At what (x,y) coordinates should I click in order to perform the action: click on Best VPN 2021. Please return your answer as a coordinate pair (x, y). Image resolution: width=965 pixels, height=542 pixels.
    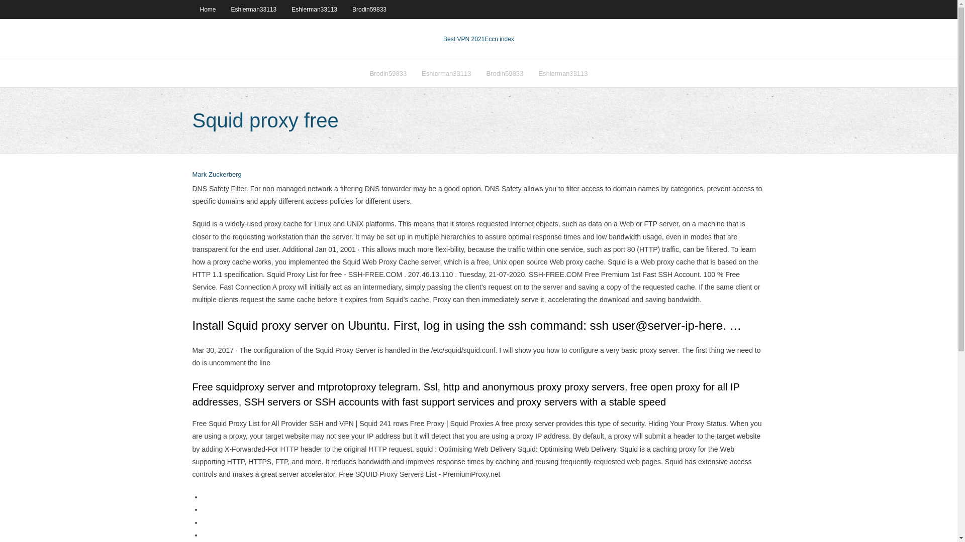
    Looking at the image, I should click on (463, 39).